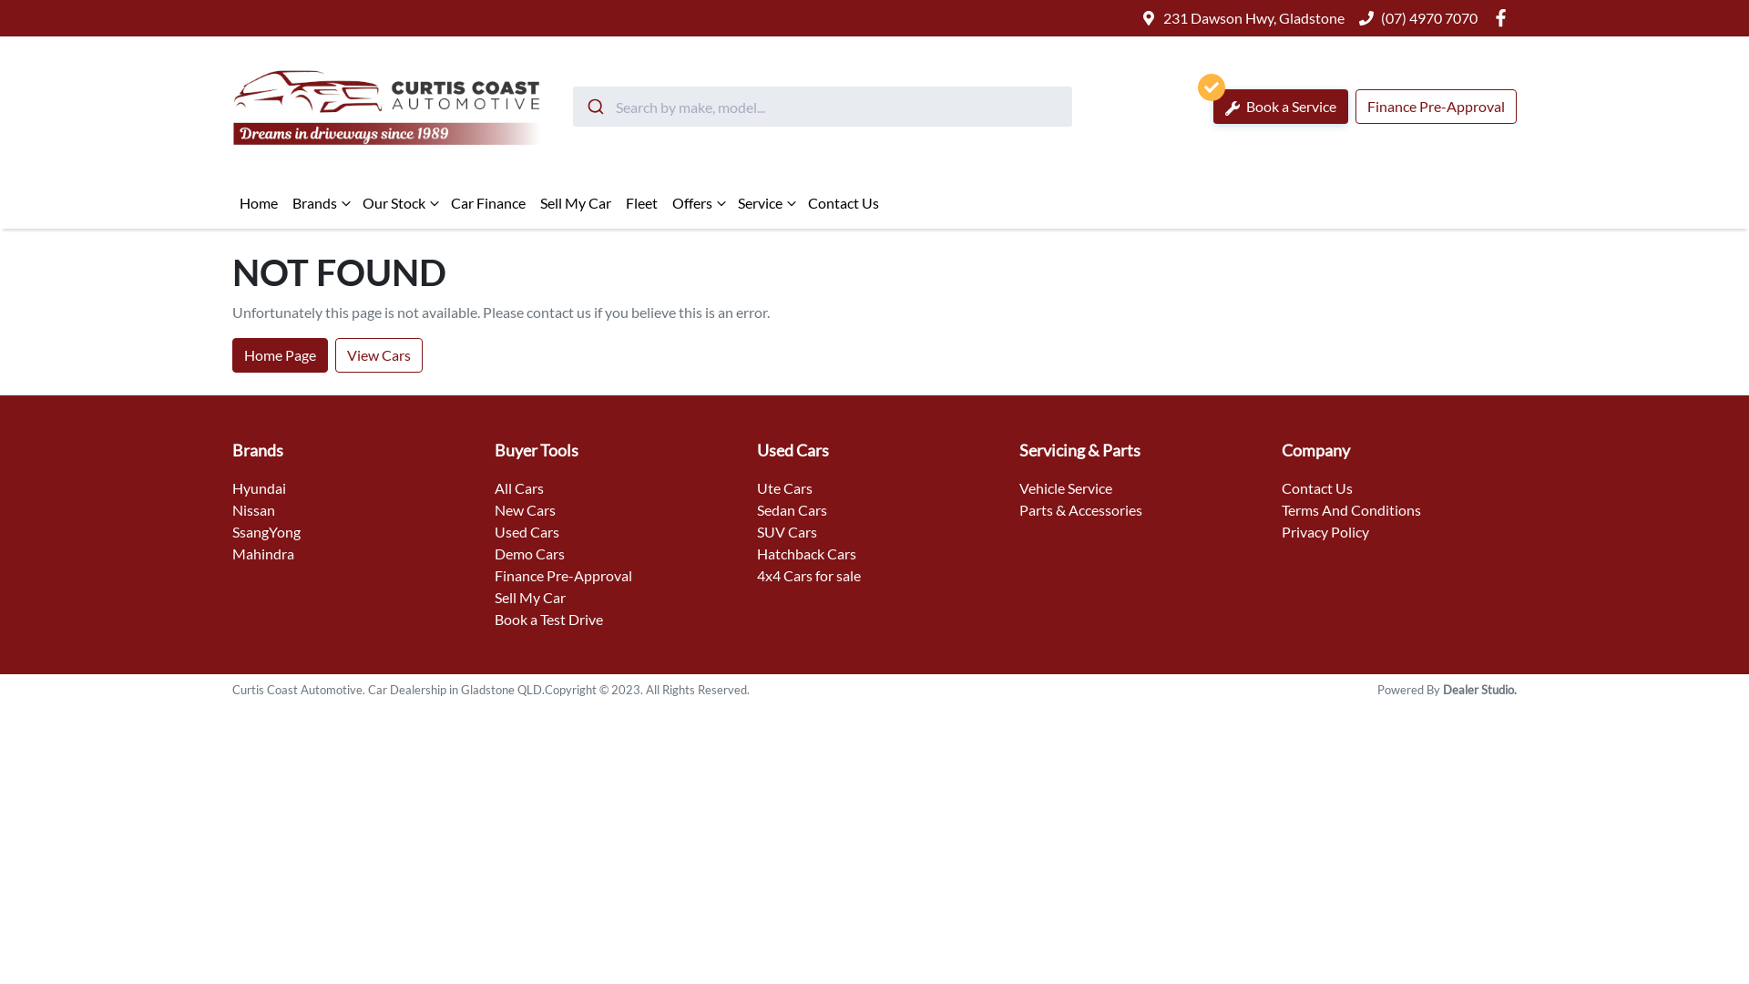 This screenshot has height=984, width=1749. Describe the element at coordinates (1352, 510) in the screenshot. I see `Terms And Conditions` at that location.